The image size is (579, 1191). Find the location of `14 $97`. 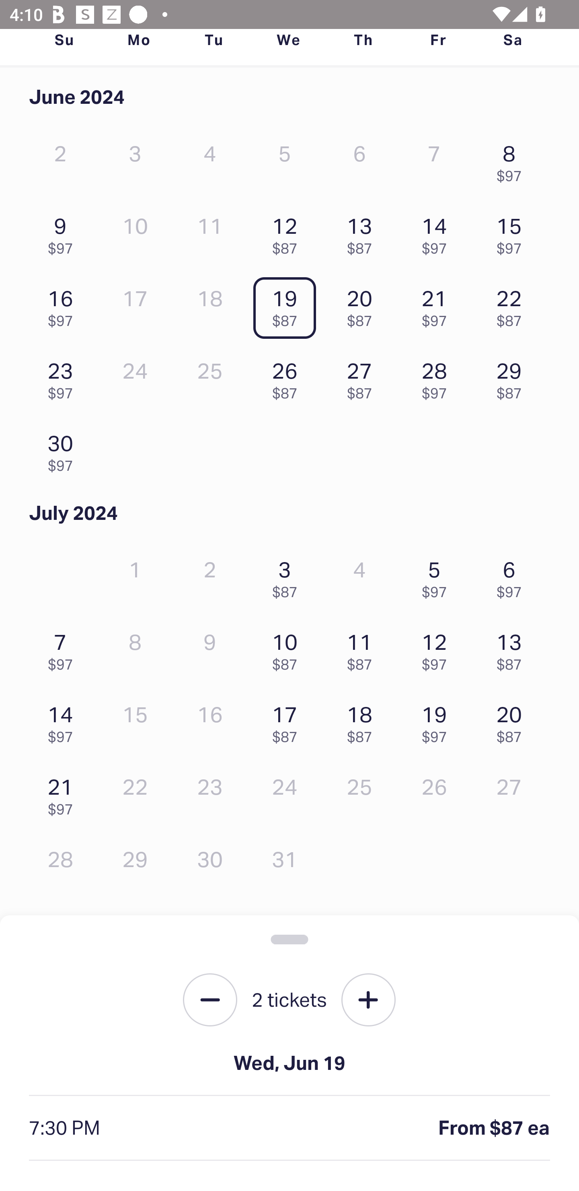

14 $97 is located at coordinates (438, 233).